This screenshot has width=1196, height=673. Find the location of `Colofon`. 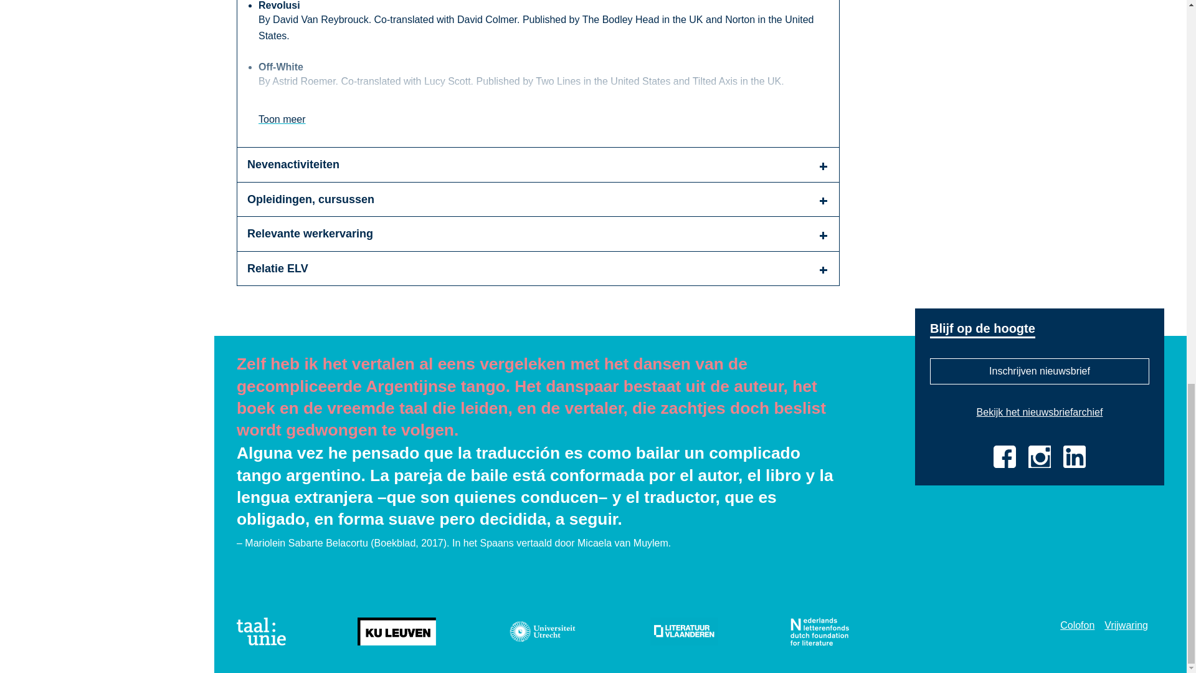

Colofon is located at coordinates (1076, 624).